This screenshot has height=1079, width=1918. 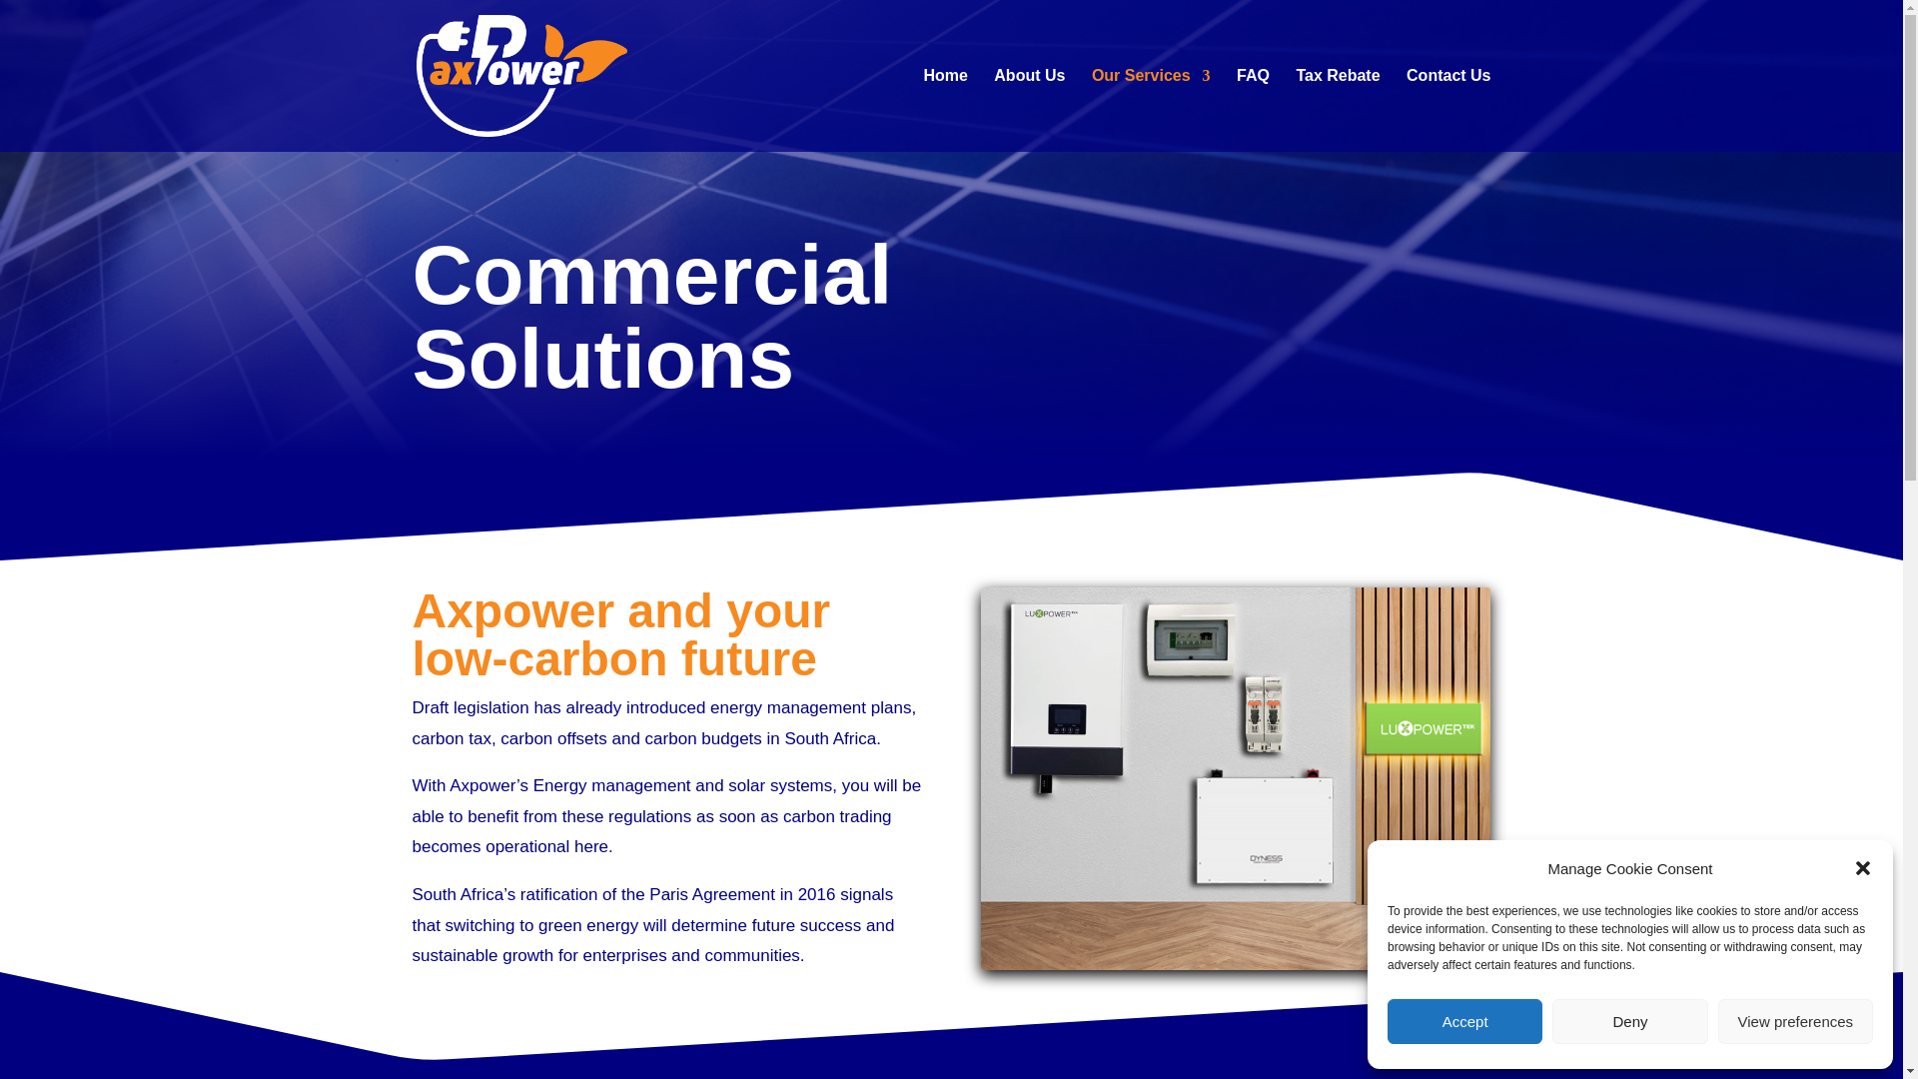 What do you see at coordinates (1151, 110) in the screenshot?
I see `Our Services` at bounding box center [1151, 110].